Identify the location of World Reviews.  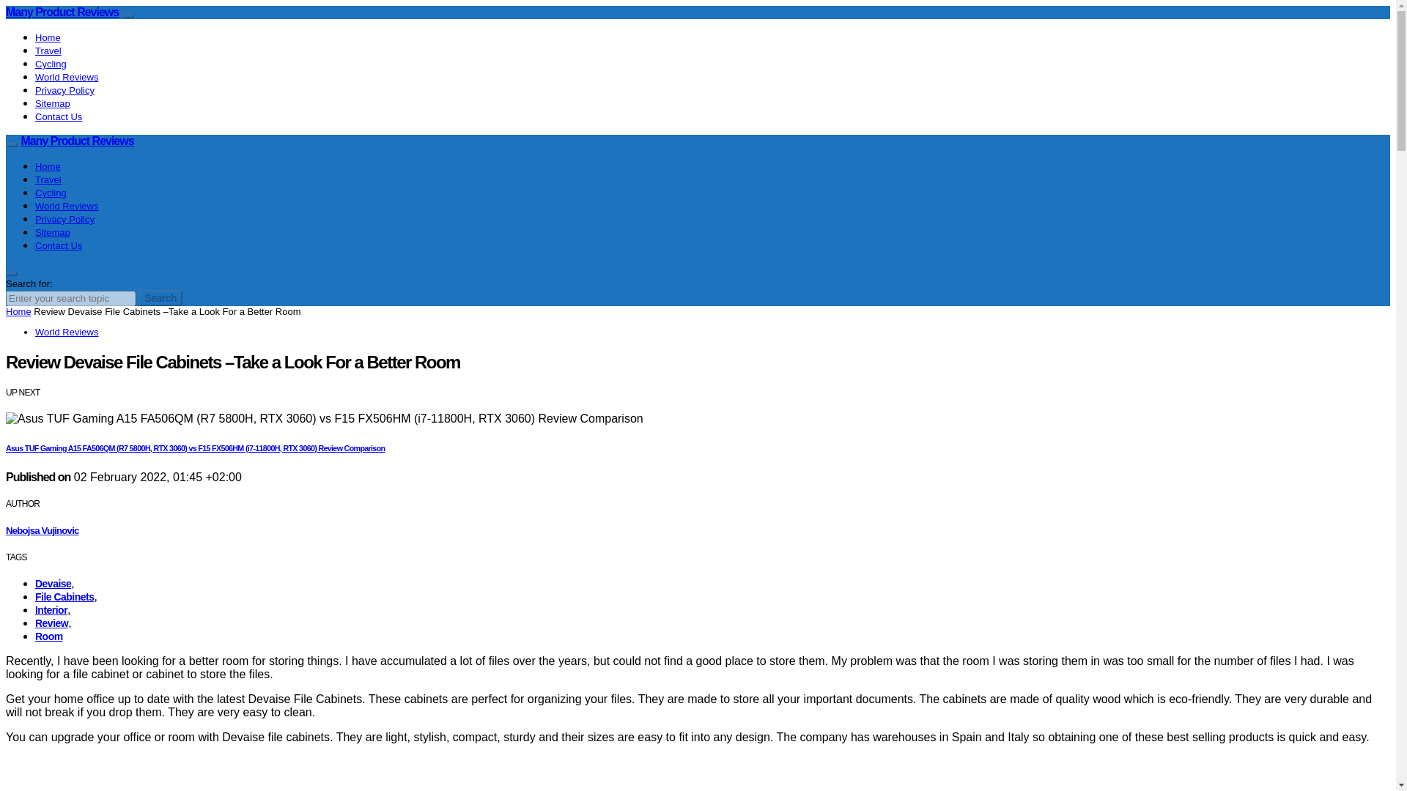
(67, 333).